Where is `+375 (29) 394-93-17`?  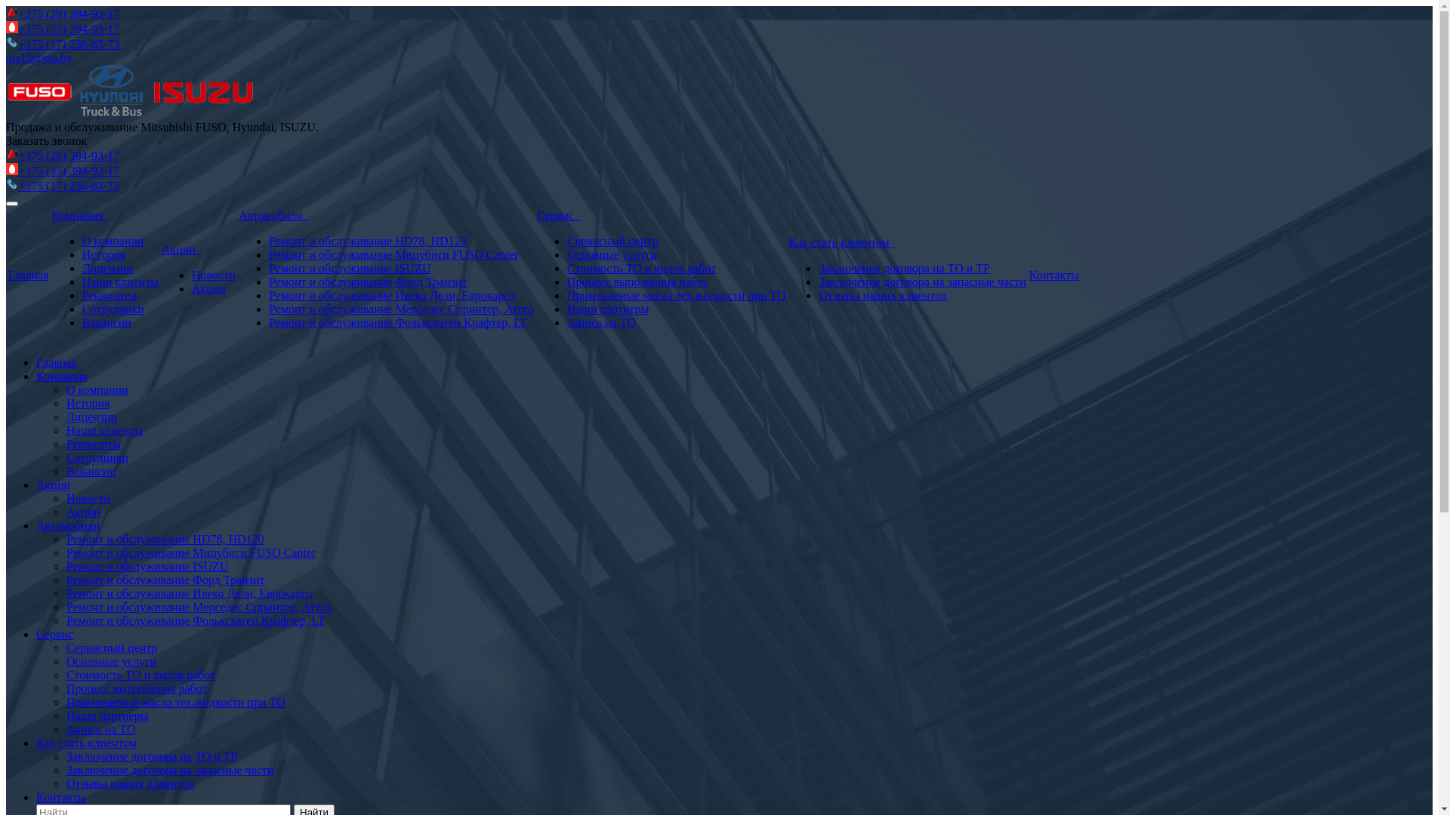
+375 (29) 394-93-17 is located at coordinates (69, 14).